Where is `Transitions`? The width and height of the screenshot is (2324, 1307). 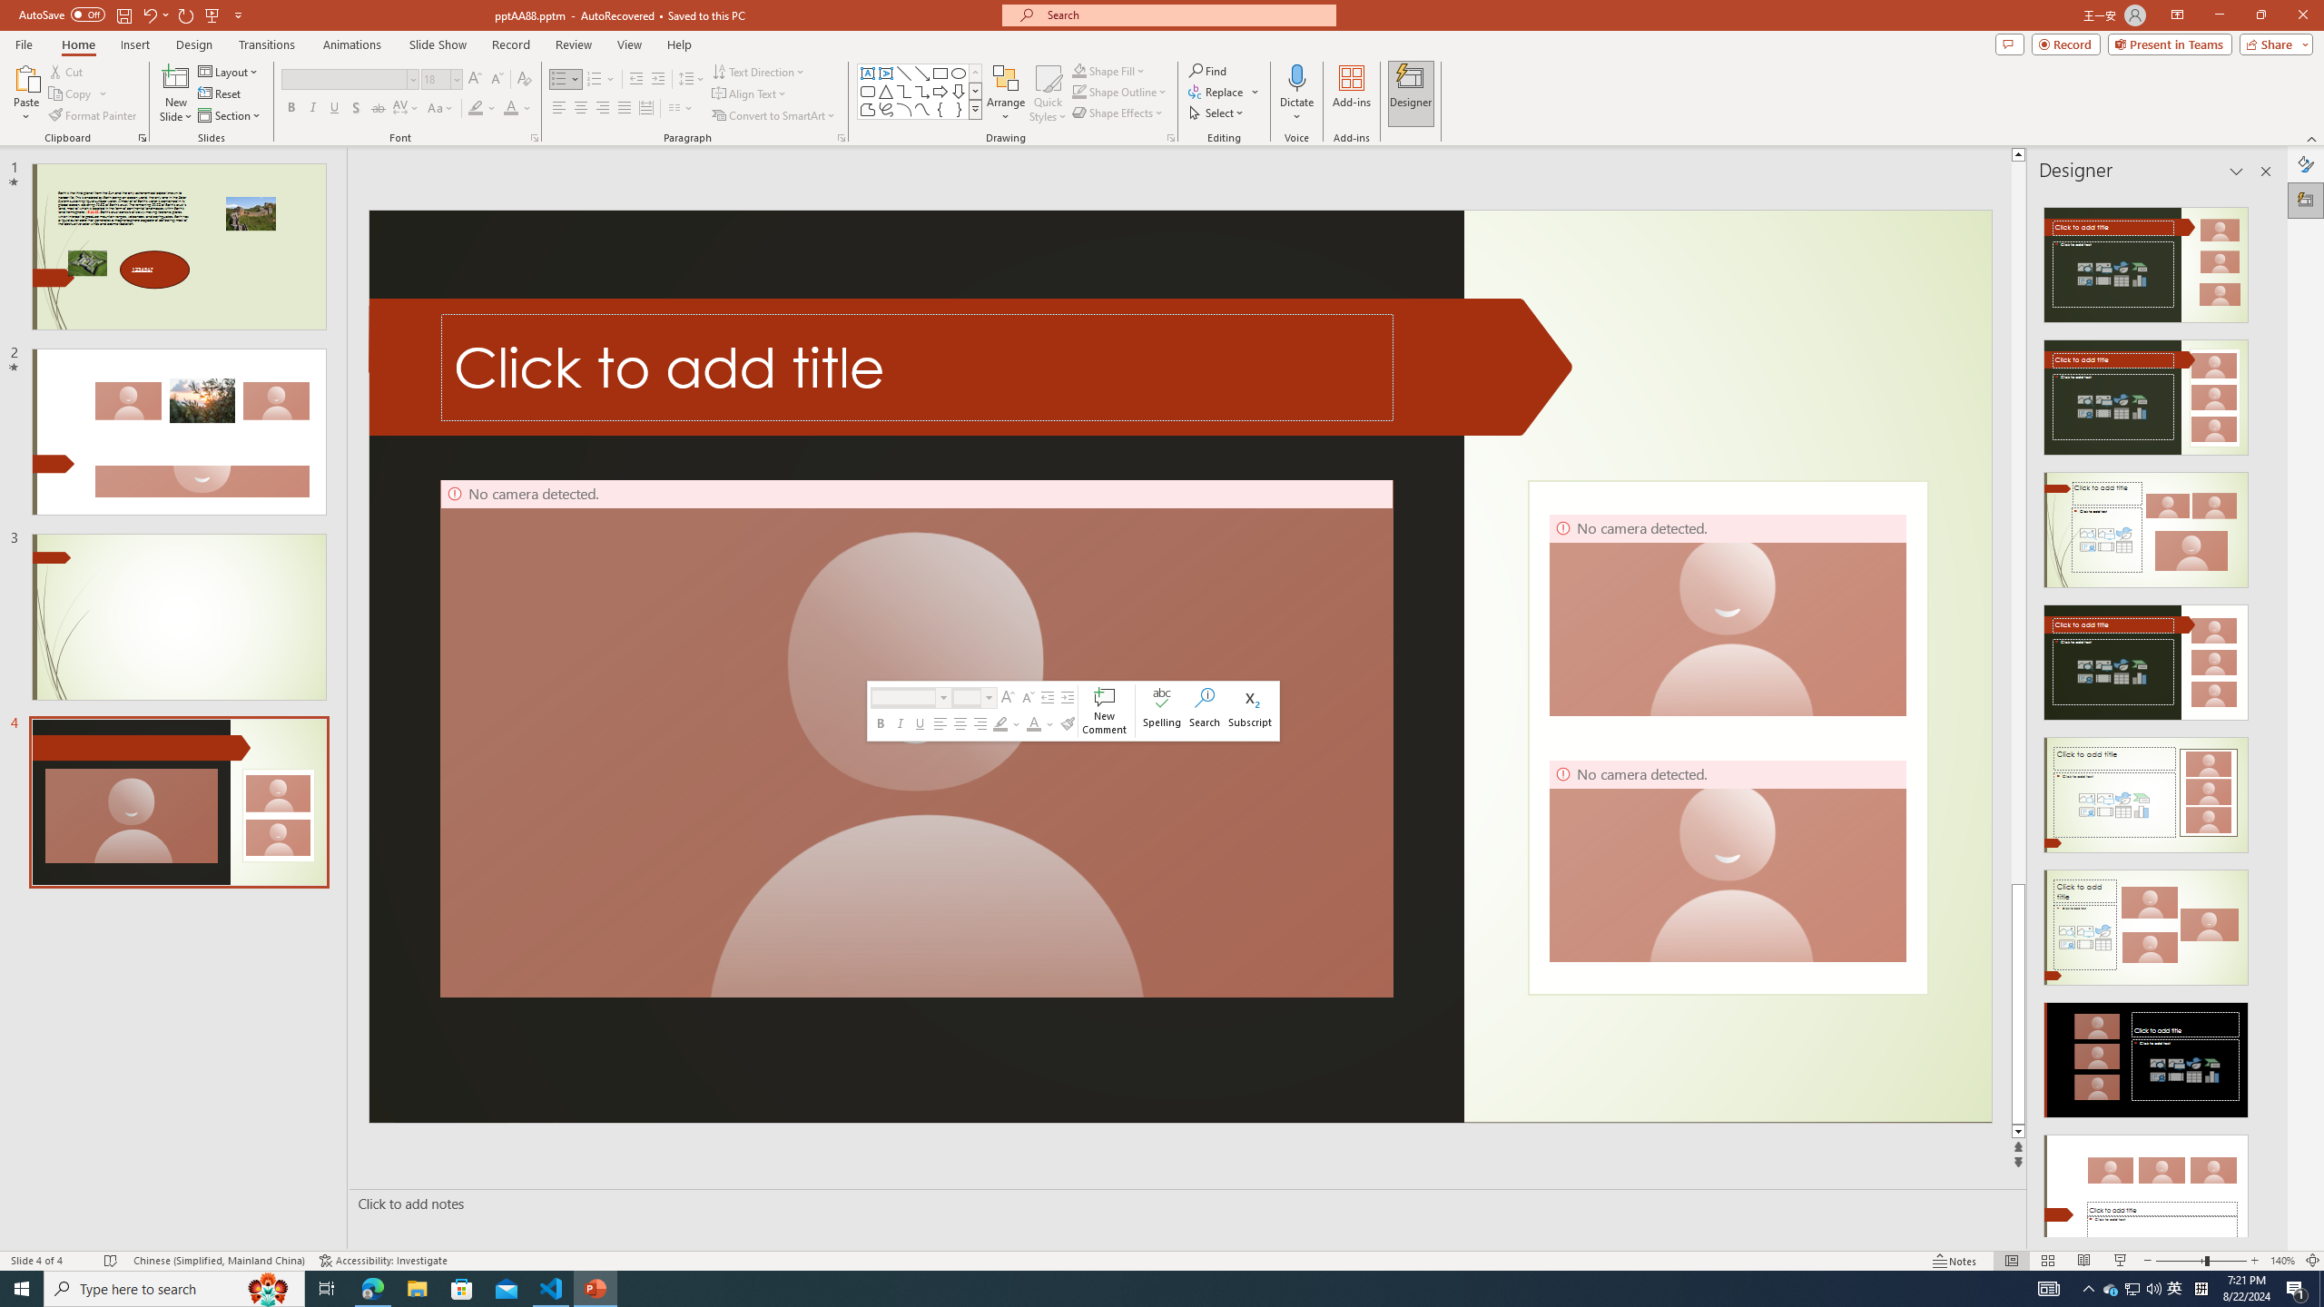 Transitions is located at coordinates (267, 44).